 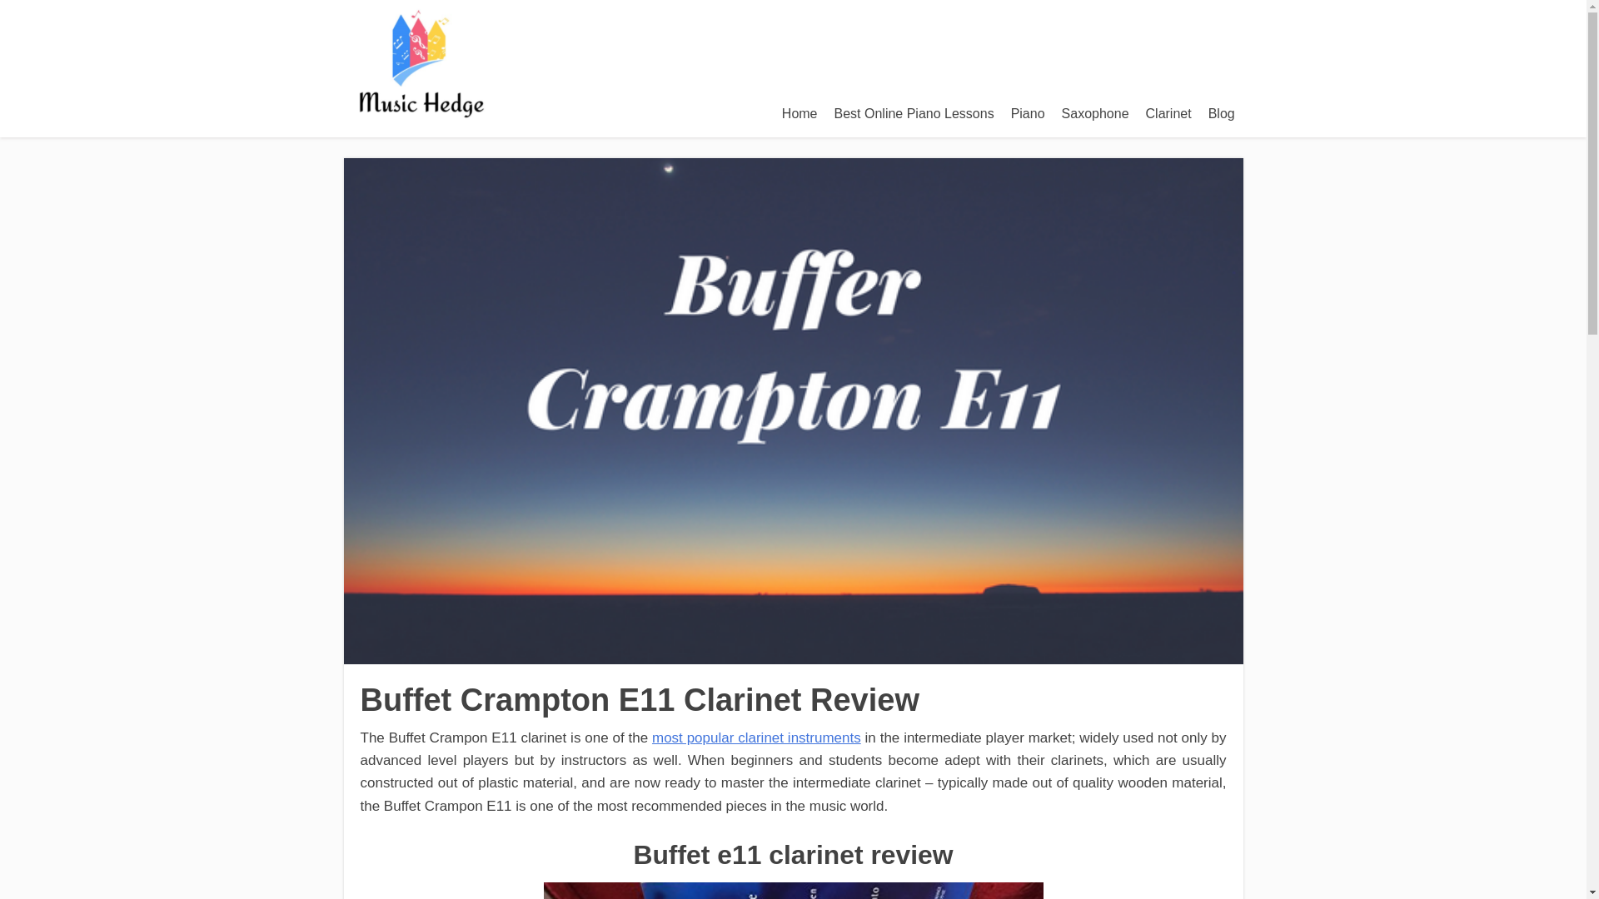 What do you see at coordinates (756, 738) in the screenshot?
I see `most popular clarinet instruments` at bounding box center [756, 738].